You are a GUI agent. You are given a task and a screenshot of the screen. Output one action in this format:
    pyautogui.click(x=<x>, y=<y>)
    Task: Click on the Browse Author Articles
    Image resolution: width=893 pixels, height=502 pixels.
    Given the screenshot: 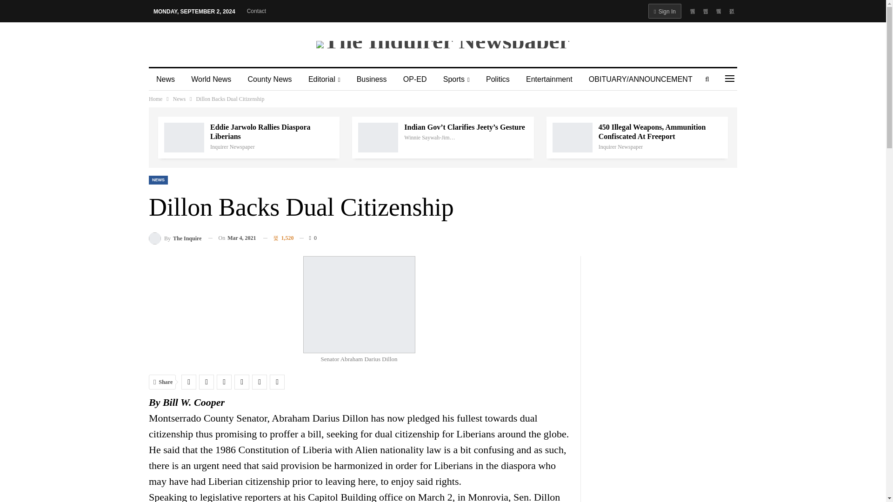 What is the action you would take?
    pyautogui.click(x=175, y=238)
    